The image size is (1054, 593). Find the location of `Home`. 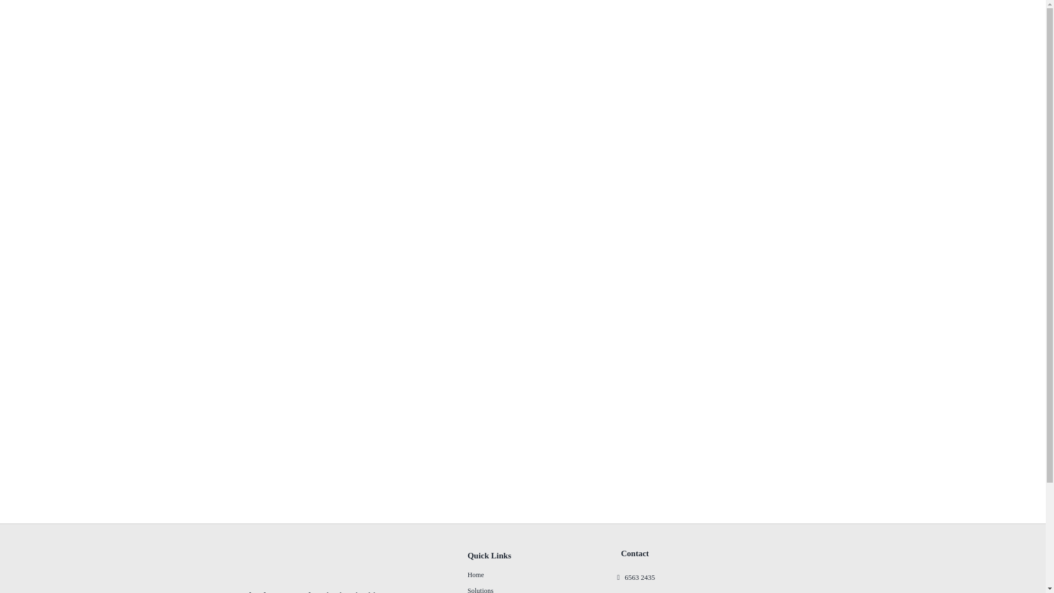

Home is located at coordinates (516, 575).